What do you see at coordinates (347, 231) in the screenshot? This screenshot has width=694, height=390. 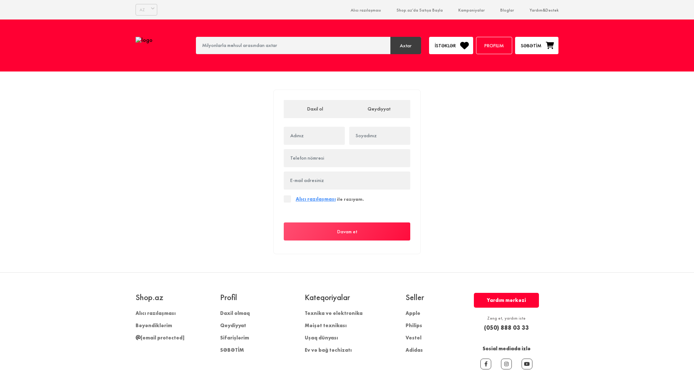 I see `Davam et` at bounding box center [347, 231].